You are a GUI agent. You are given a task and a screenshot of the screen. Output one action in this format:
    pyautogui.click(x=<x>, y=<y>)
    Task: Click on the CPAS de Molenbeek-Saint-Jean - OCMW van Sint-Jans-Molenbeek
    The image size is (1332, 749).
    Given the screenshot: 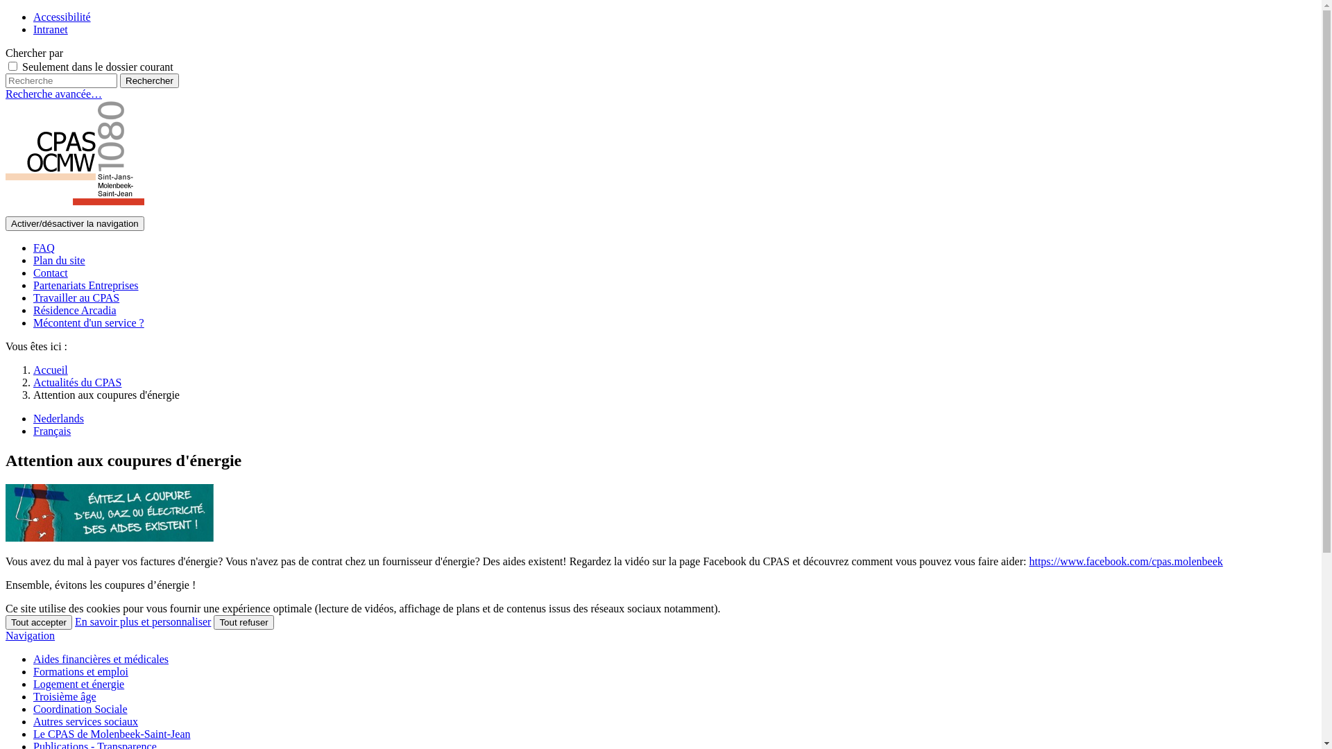 What is the action you would take?
    pyautogui.click(x=75, y=157)
    